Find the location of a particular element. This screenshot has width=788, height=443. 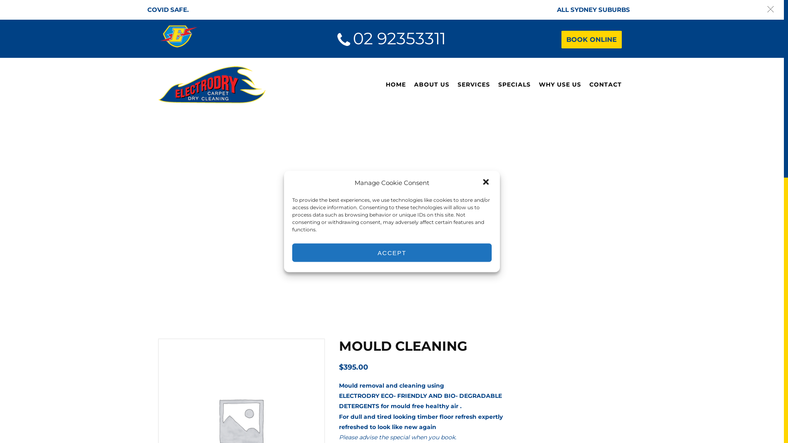

Products is located at coordinates (383, 221).